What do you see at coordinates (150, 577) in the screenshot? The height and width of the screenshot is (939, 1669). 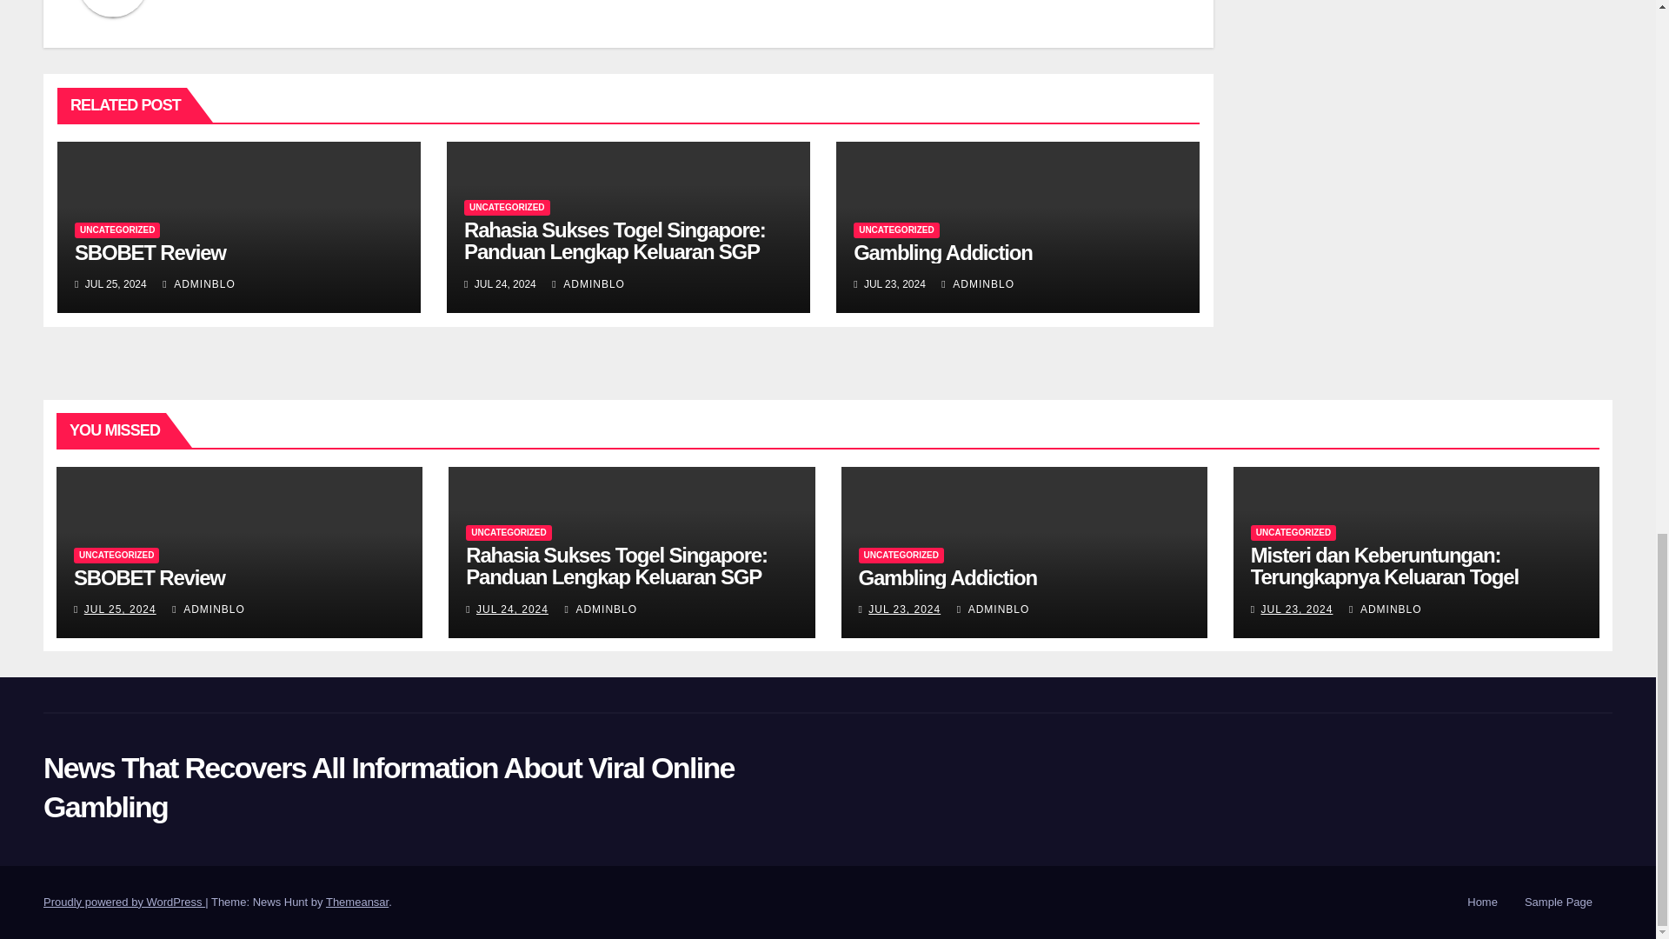 I see `Permalink to: SBOBET Review` at bounding box center [150, 577].